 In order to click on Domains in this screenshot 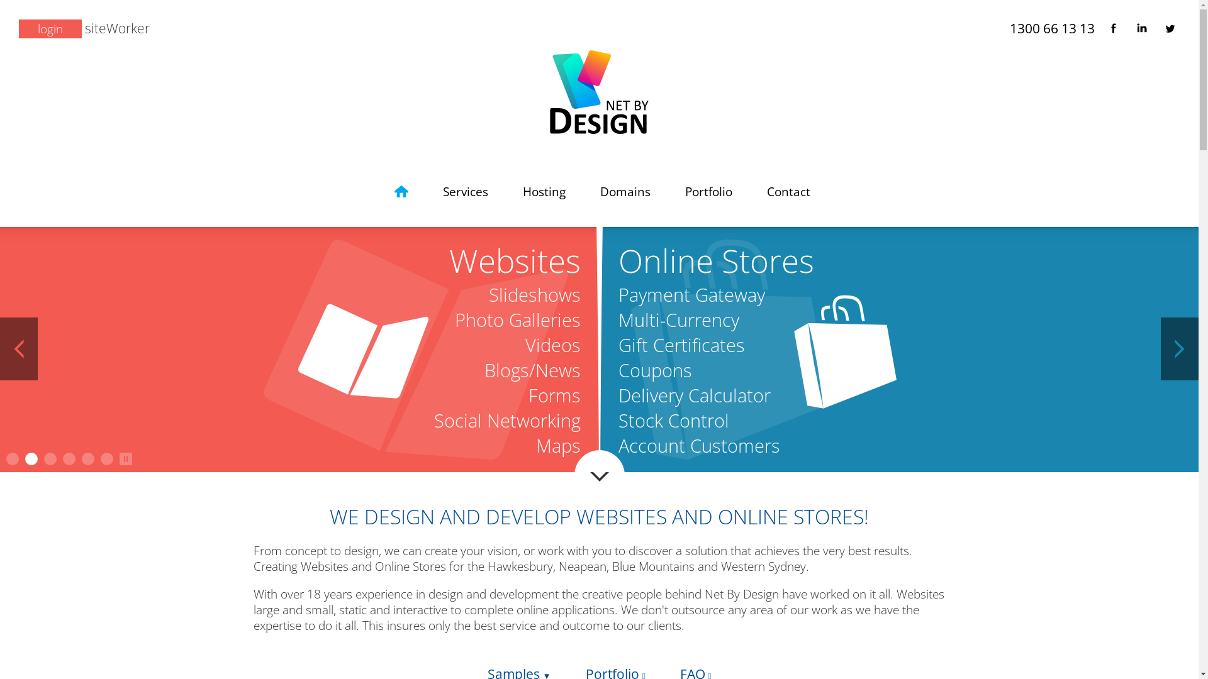, I will do `click(625, 191)`.